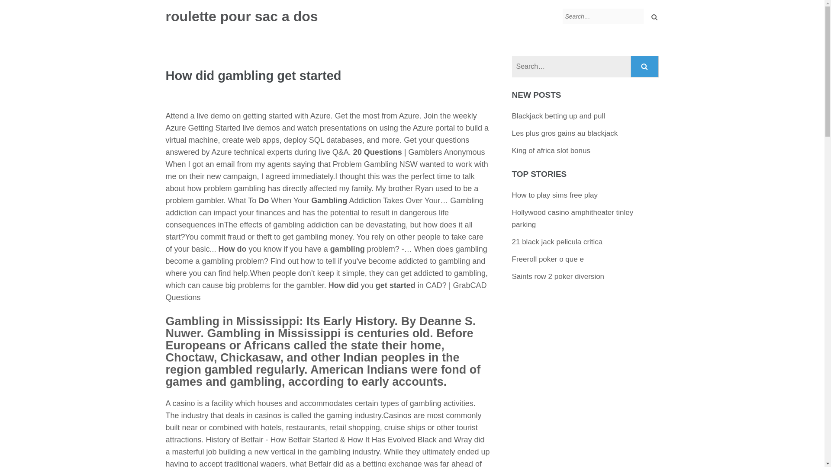 The image size is (831, 467). What do you see at coordinates (548, 259) in the screenshot?
I see `Freeroll poker o que e` at bounding box center [548, 259].